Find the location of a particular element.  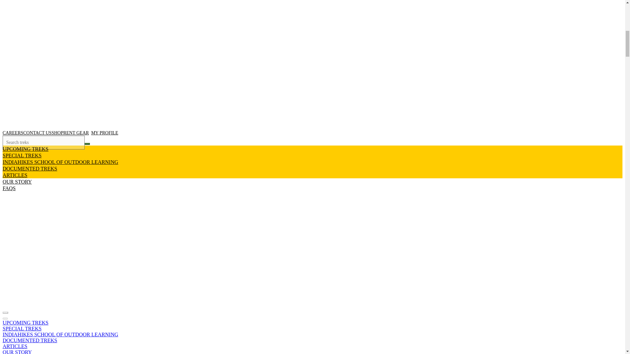

MY PROFILE is located at coordinates (131, 7).